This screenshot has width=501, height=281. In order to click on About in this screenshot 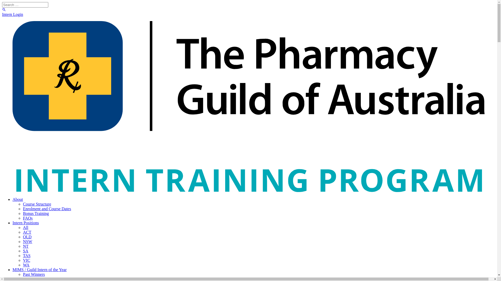, I will do `click(18, 199)`.